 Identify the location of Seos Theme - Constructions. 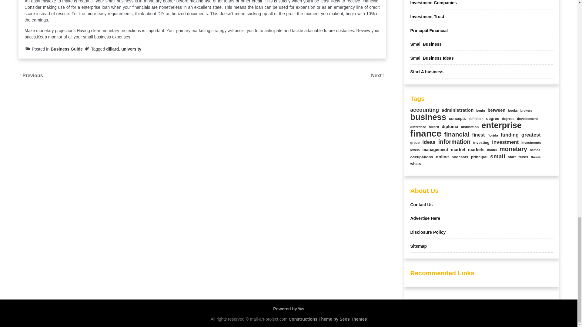
(327, 319).